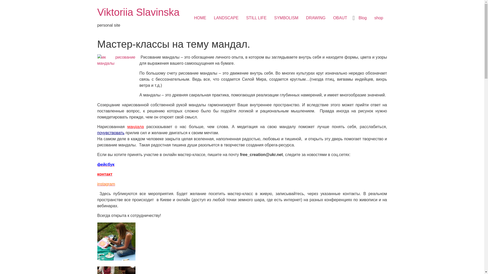 The height and width of the screenshot is (274, 488). Describe the element at coordinates (286, 18) in the screenshot. I see `SYMBOLISM` at that location.